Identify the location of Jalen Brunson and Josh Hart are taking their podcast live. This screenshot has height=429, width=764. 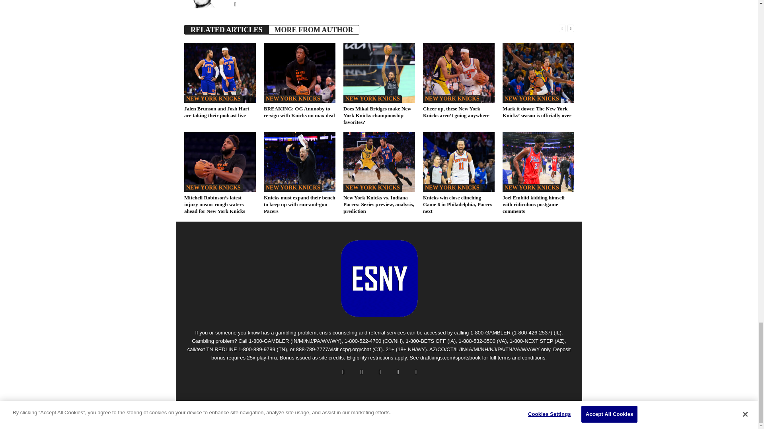
(216, 112).